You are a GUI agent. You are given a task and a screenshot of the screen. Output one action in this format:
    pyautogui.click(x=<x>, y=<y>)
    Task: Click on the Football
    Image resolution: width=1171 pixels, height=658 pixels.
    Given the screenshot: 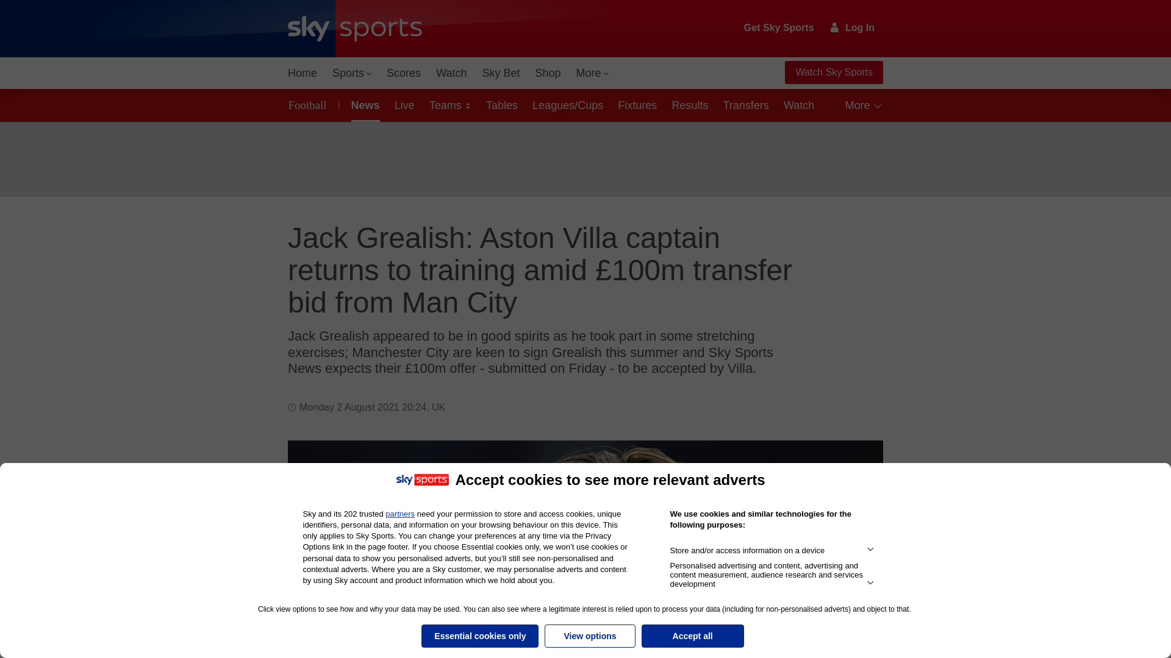 What is the action you would take?
    pyautogui.click(x=310, y=105)
    